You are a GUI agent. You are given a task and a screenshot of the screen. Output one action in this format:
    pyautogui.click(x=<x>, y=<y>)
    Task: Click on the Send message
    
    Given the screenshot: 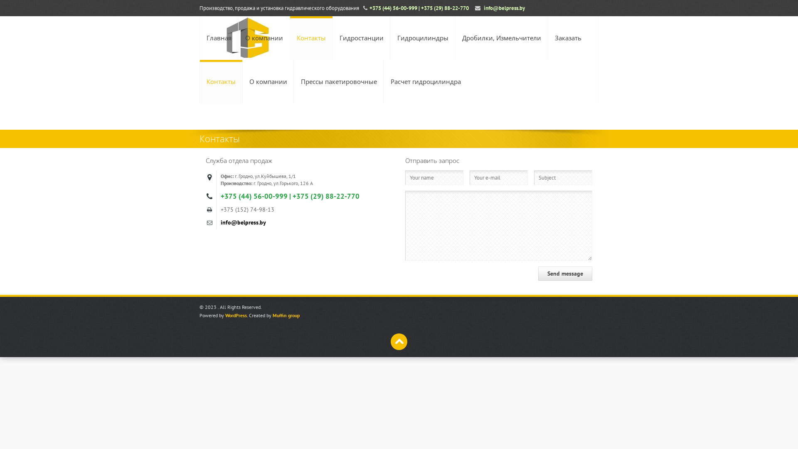 What is the action you would take?
    pyautogui.click(x=565, y=274)
    